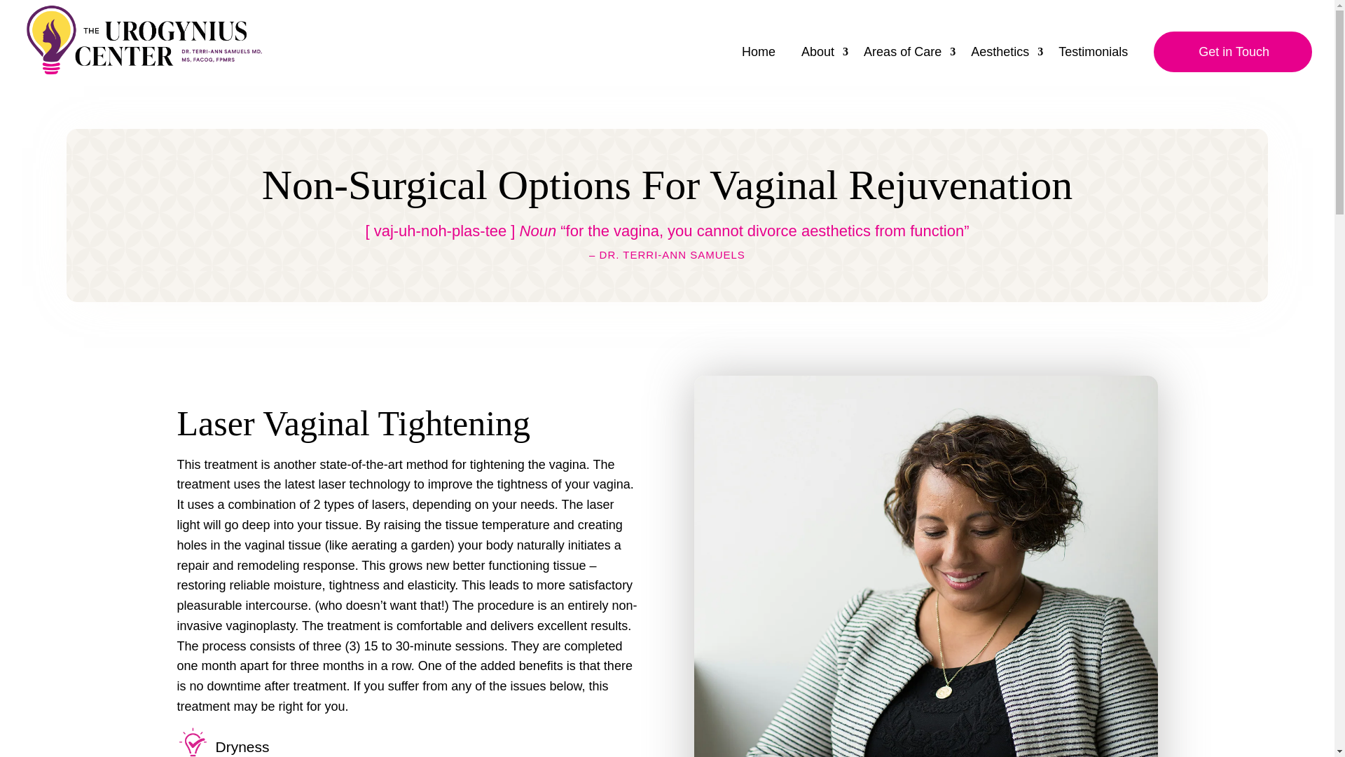  I want to click on Aesthetics, so click(1007, 63).